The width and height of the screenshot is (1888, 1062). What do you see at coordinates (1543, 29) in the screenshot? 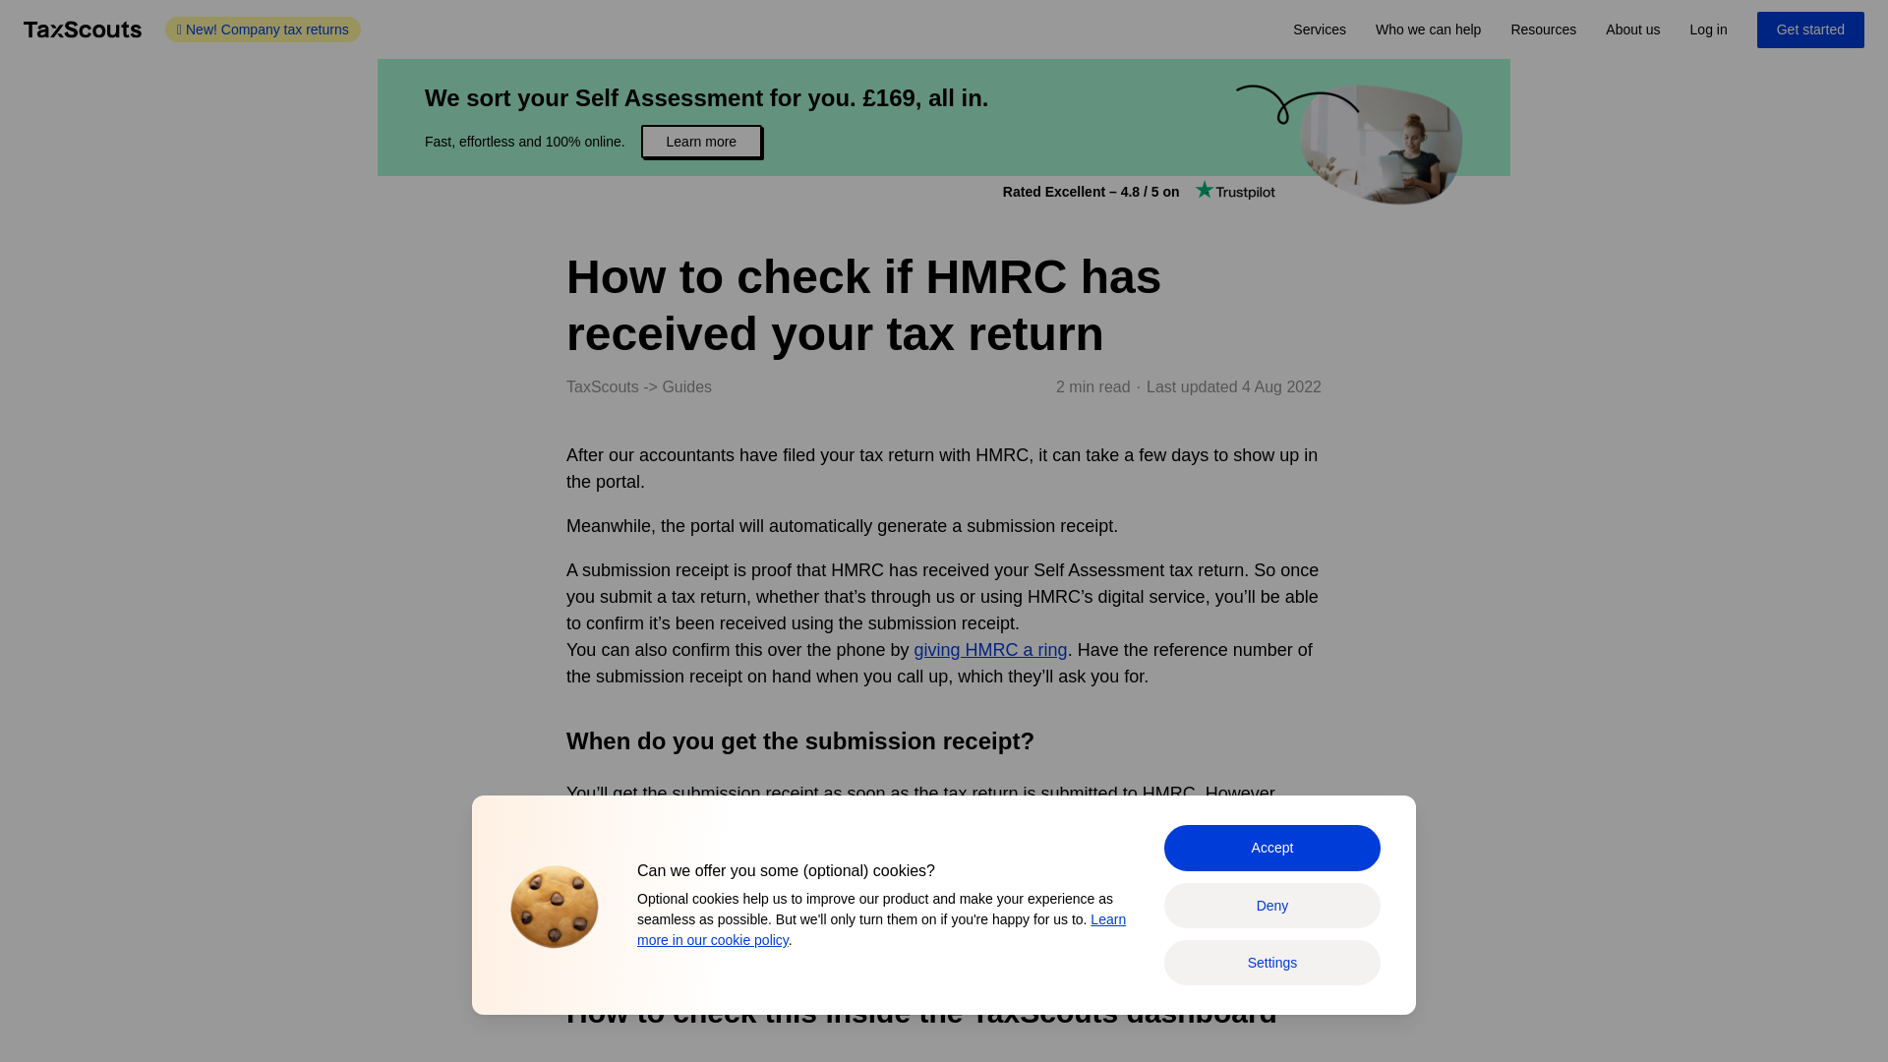
I see `Resources` at bounding box center [1543, 29].